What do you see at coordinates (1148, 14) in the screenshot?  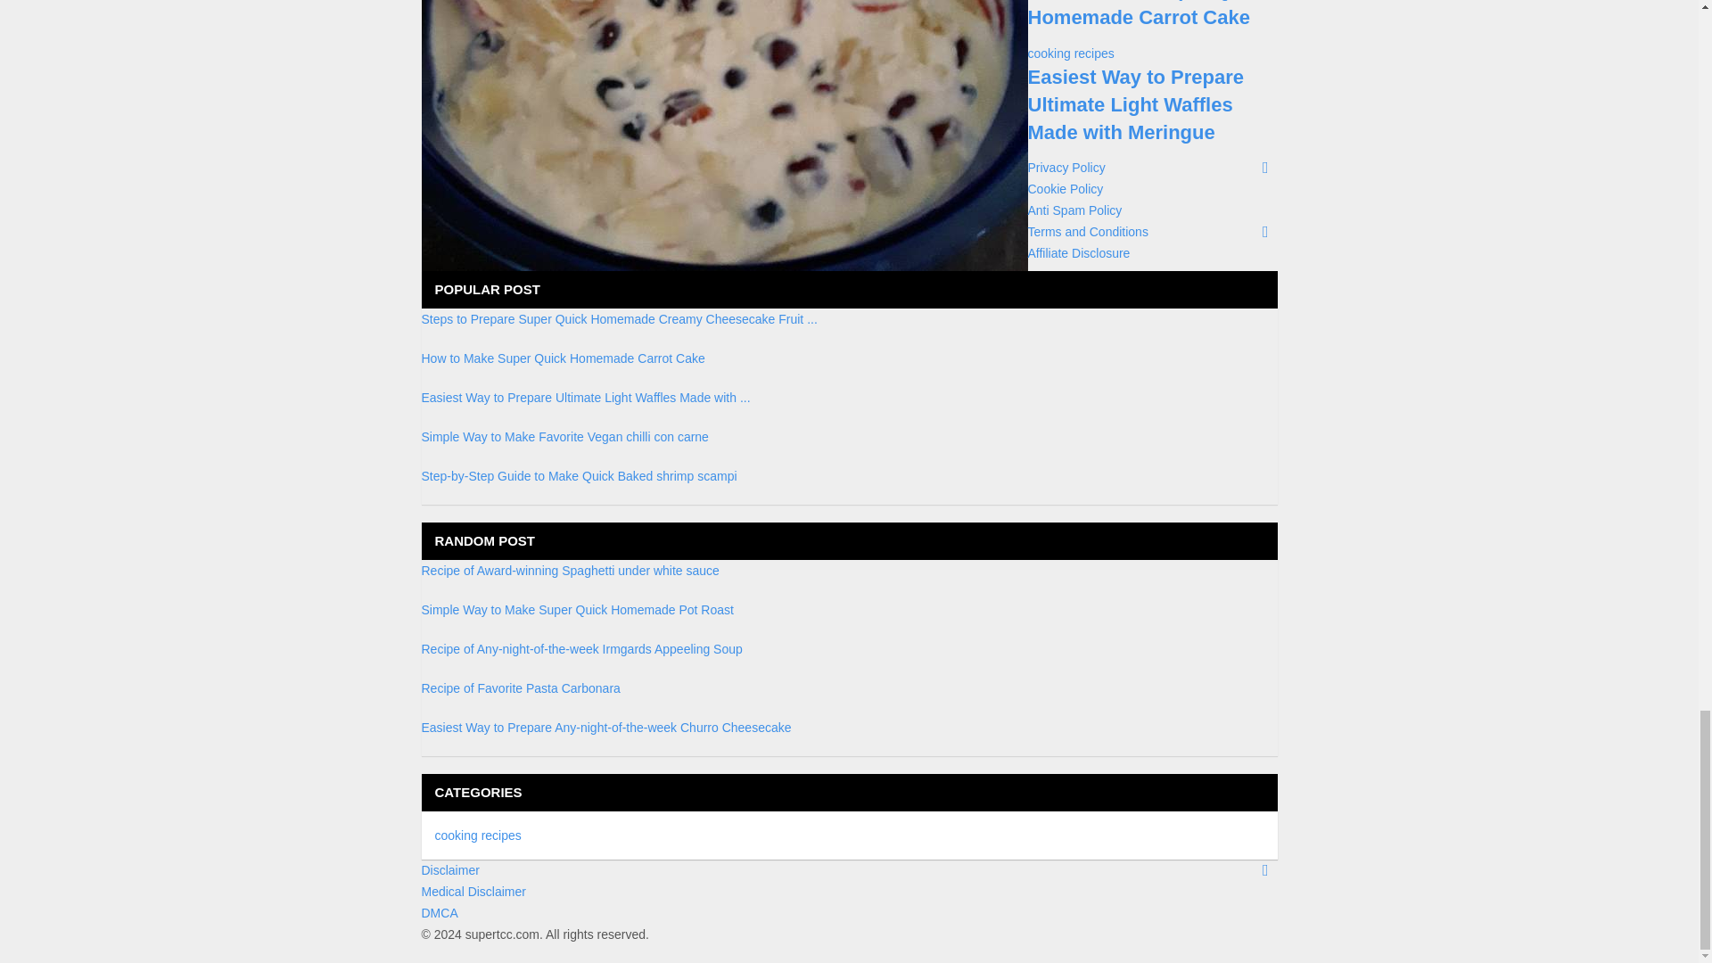 I see `How to Make Super Quick Homemade Carrot Cake` at bounding box center [1148, 14].